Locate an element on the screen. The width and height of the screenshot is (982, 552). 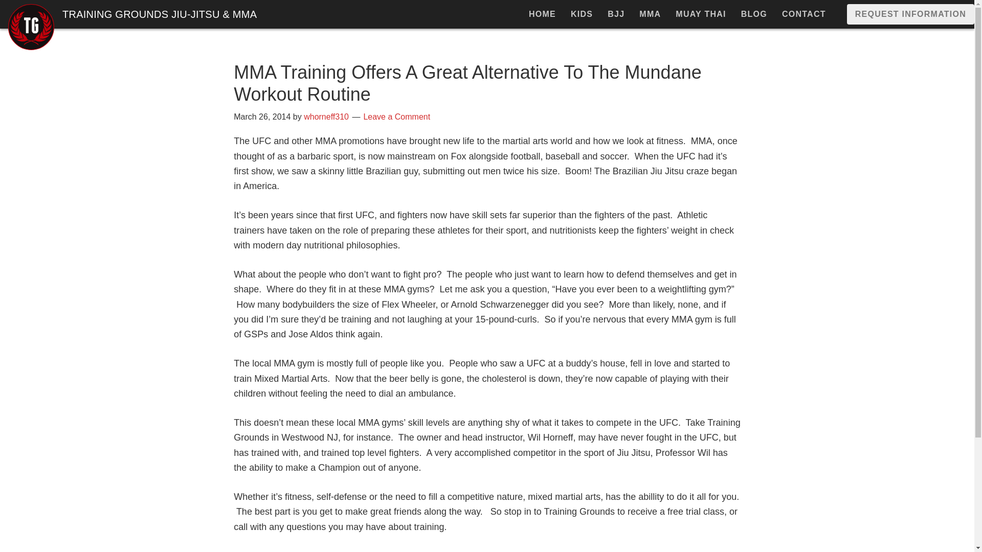
MMA is located at coordinates (650, 14).